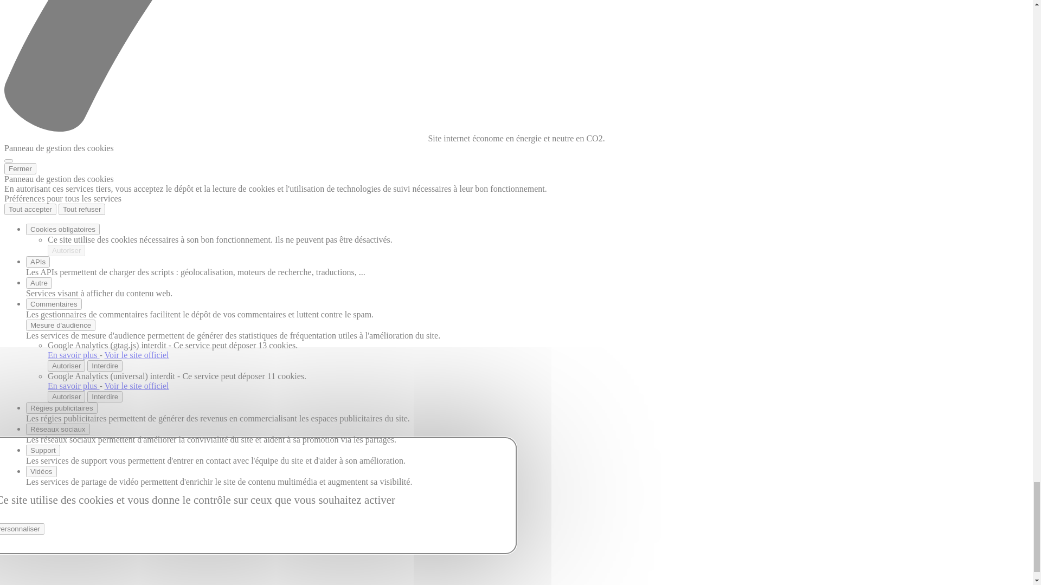 The height and width of the screenshot is (585, 1041). I want to click on Accueil, so click(18, 339).